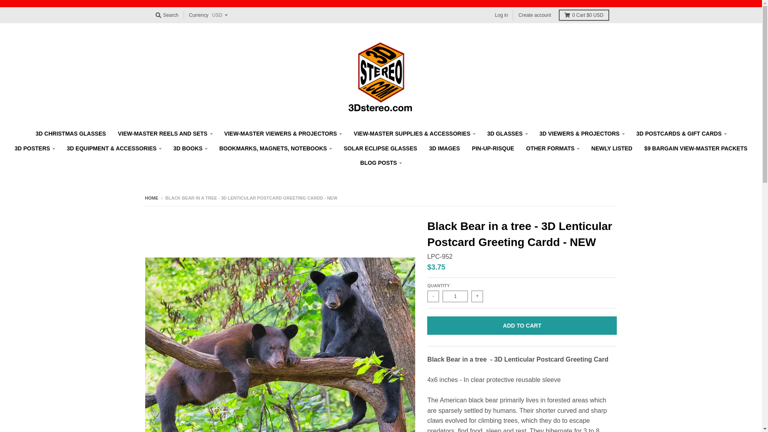 The width and height of the screenshot is (768, 432). Describe the element at coordinates (151, 198) in the screenshot. I see `Back to the frontpage` at that location.